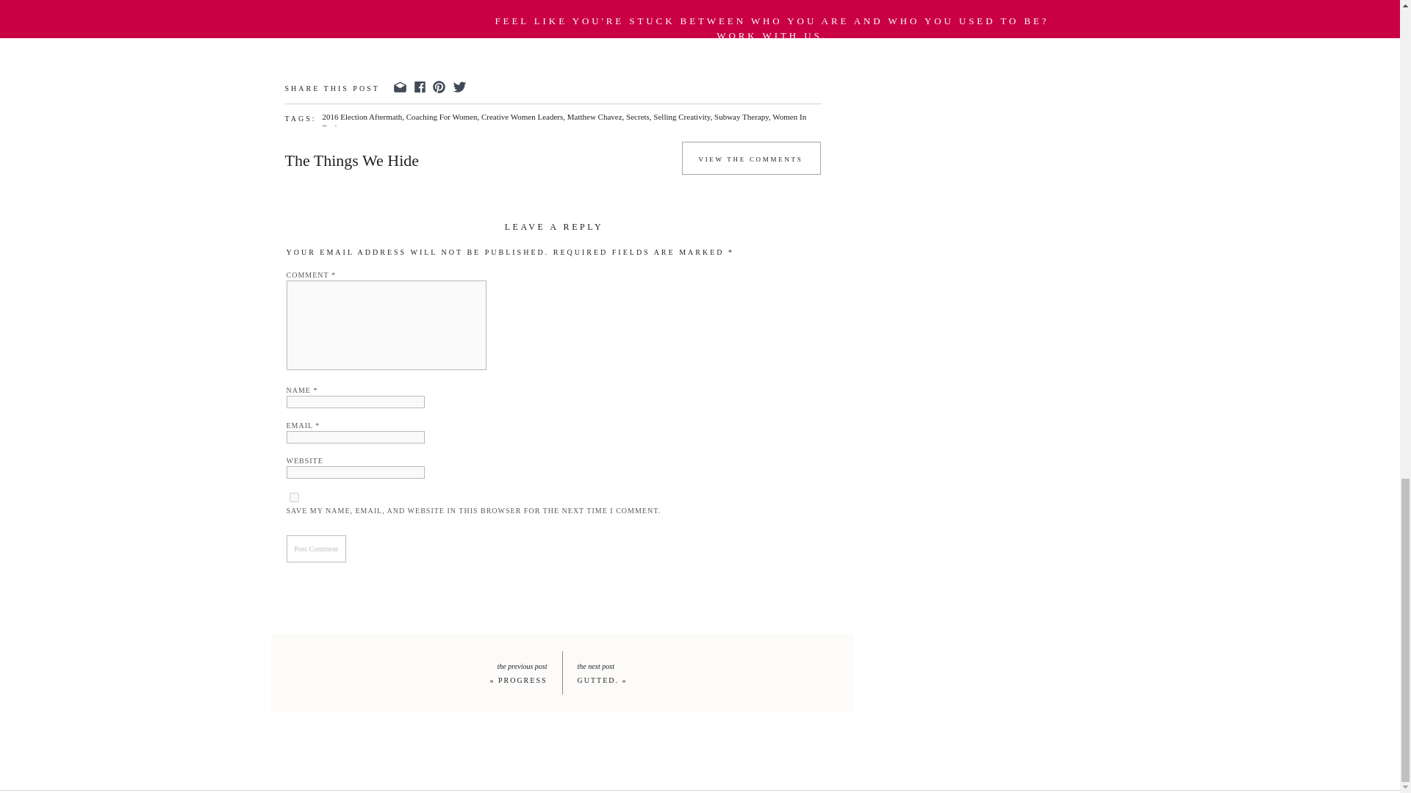  What do you see at coordinates (489, 665) in the screenshot?
I see `the previous post` at bounding box center [489, 665].